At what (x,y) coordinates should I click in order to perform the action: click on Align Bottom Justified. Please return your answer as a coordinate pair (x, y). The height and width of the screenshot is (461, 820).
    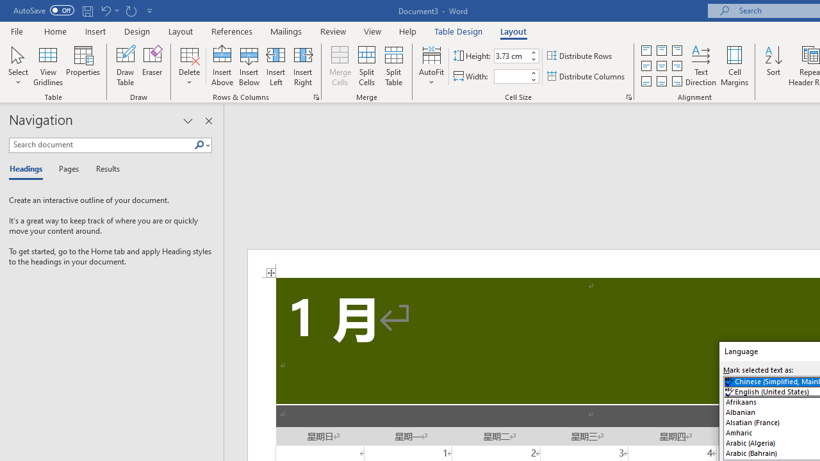
    Looking at the image, I should click on (646, 81).